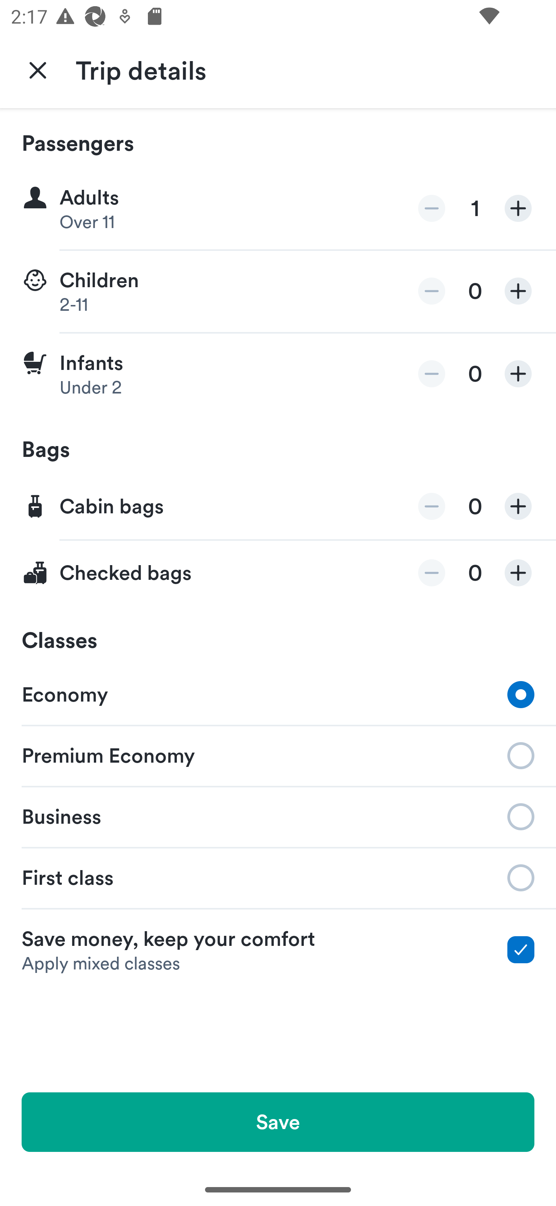  I want to click on Remove 0 Add Cabin bags, so click(278, 507).